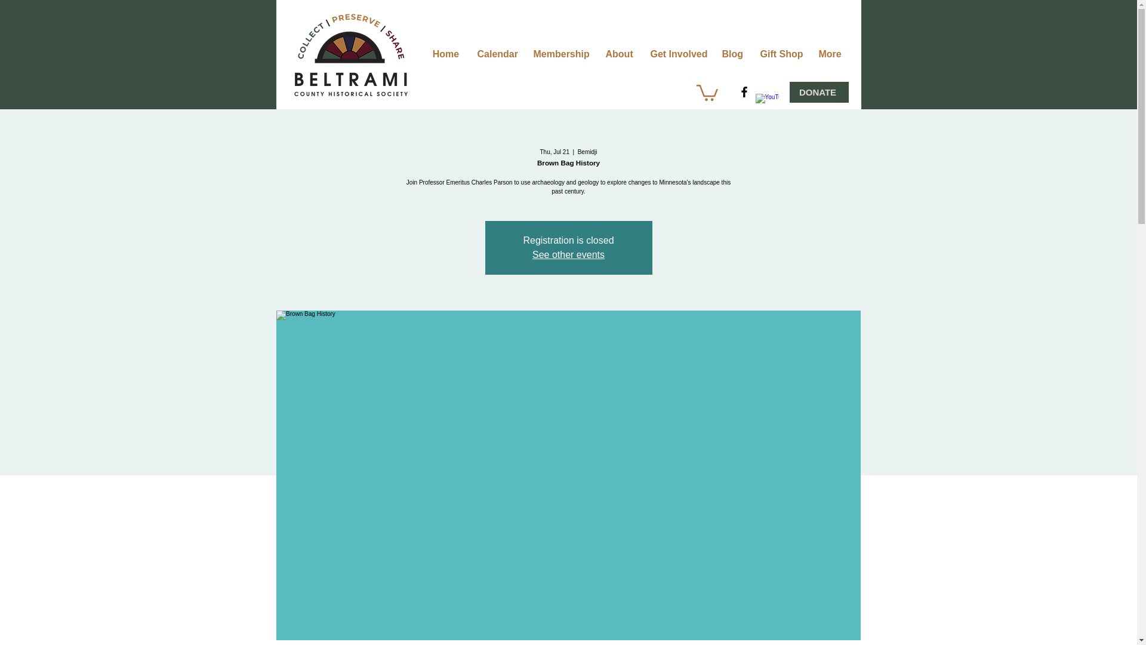 The height and width of the screenshot is (645, 1146). Describe the element at coordinates (446, 54) in the screenshot. I see `Home` at that location.